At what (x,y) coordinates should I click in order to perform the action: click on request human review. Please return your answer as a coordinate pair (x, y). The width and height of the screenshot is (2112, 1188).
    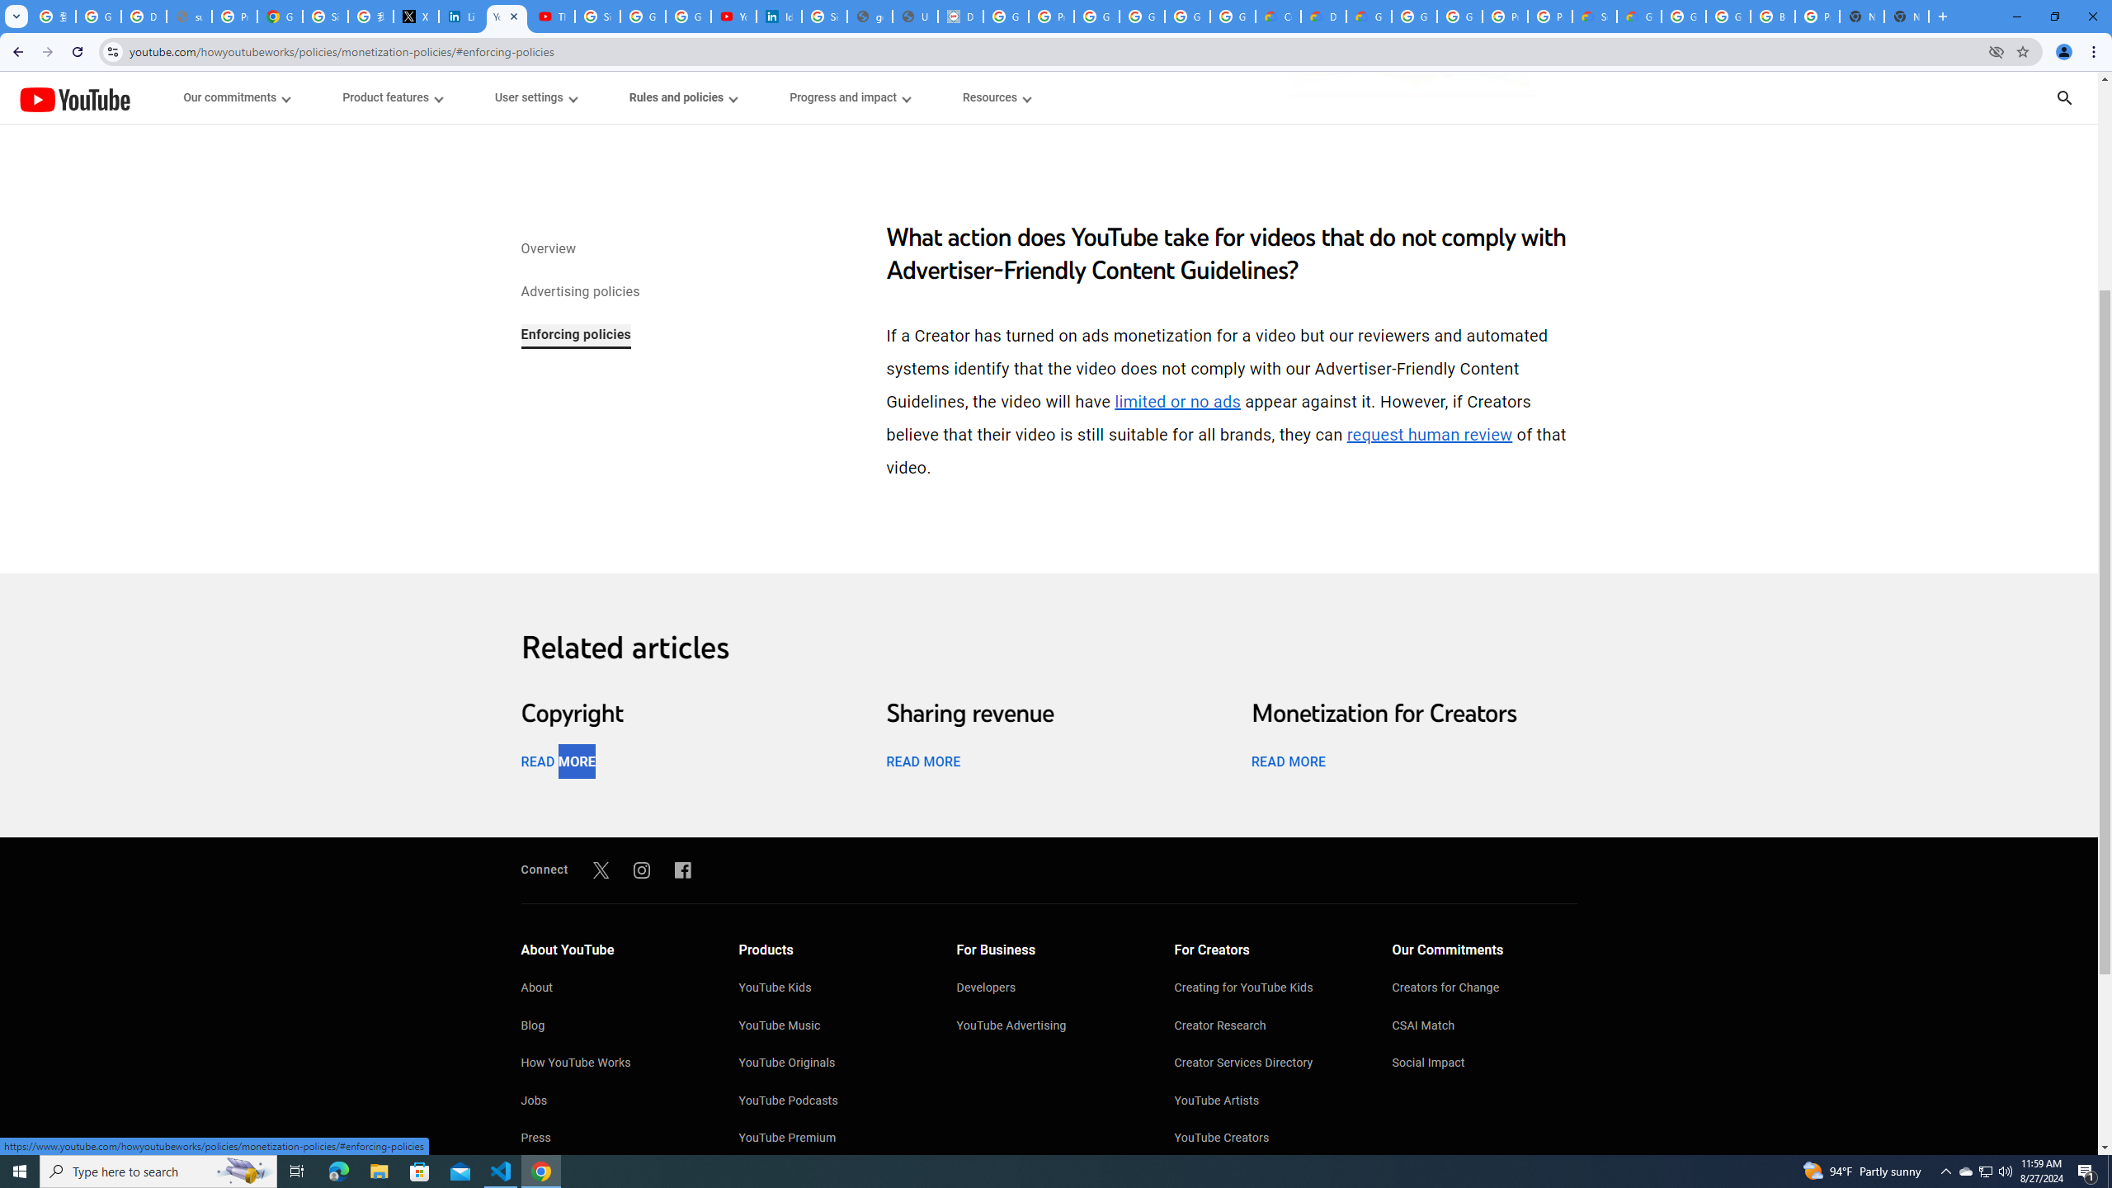
    Looking at the image, I should click on (1429, 436).